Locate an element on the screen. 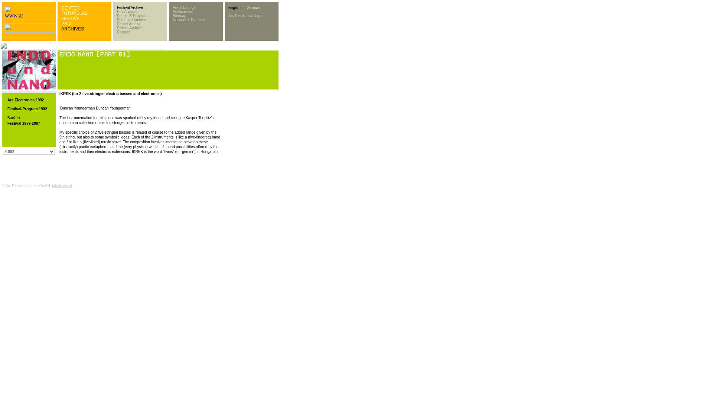 The image size is (713, 401). Picture Archive is located at coordinates (129, 28).